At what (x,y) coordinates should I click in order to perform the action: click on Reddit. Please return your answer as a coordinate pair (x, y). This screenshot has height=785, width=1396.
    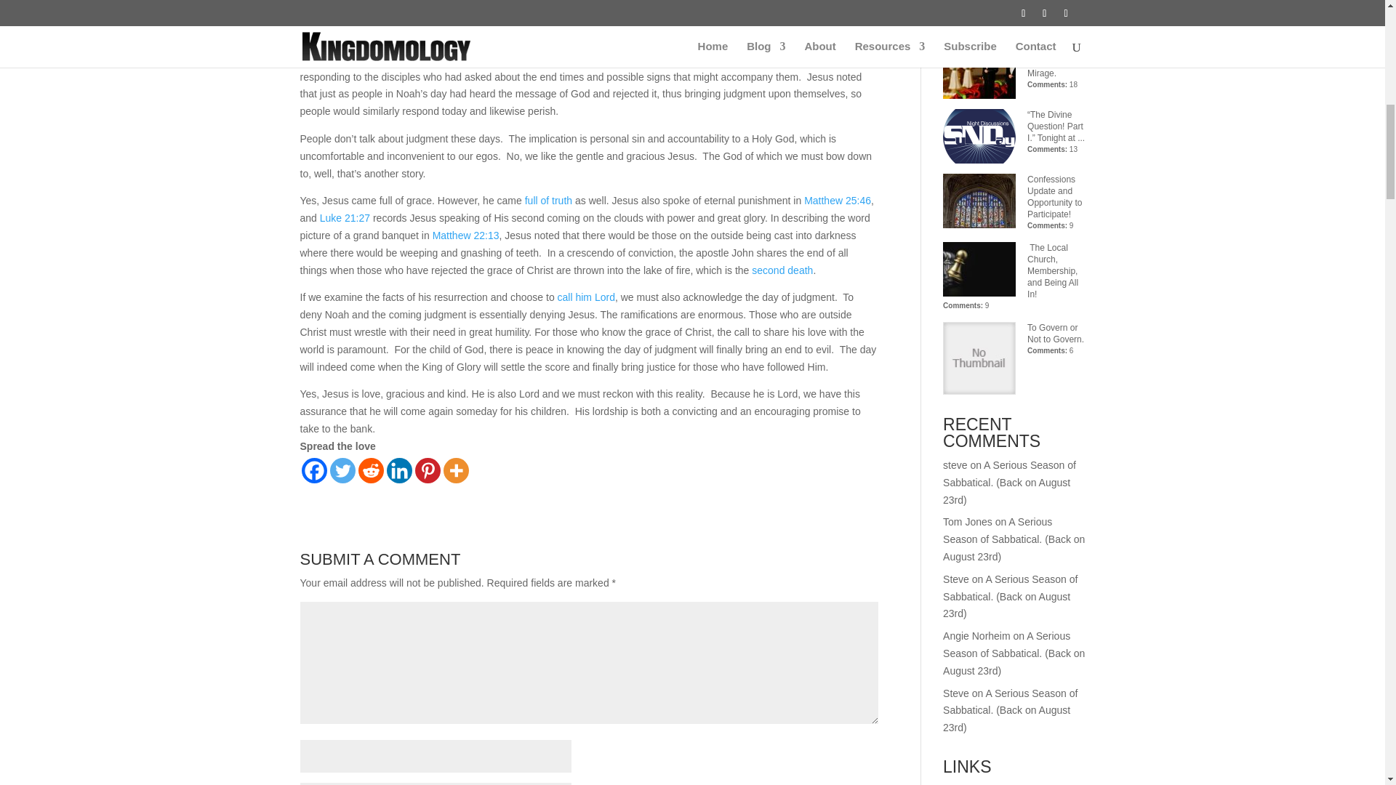
    Looking at the image, I should click on (369, 470).